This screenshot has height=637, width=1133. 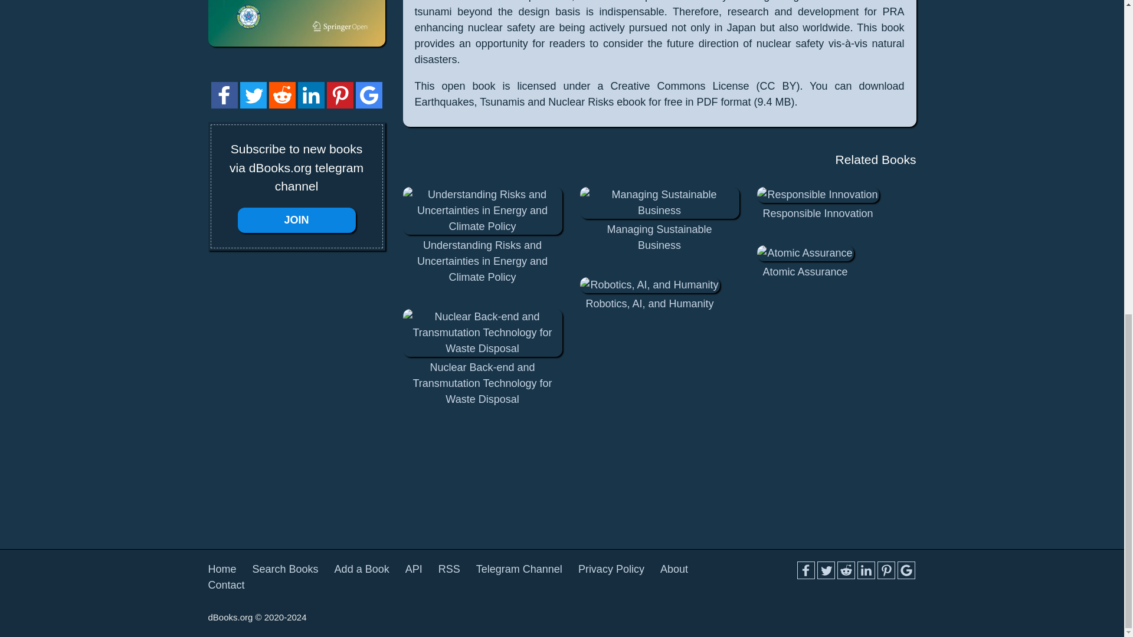 What do you see at coordinates (310, 95) in the screenshot?
I see `Share to LinkedIn` at bounding box center [310, 95].